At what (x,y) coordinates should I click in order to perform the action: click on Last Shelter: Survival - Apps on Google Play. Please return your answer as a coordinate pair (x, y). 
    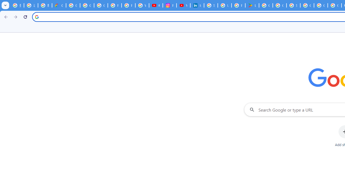
    Looking at the image, I should click on (252, 5).